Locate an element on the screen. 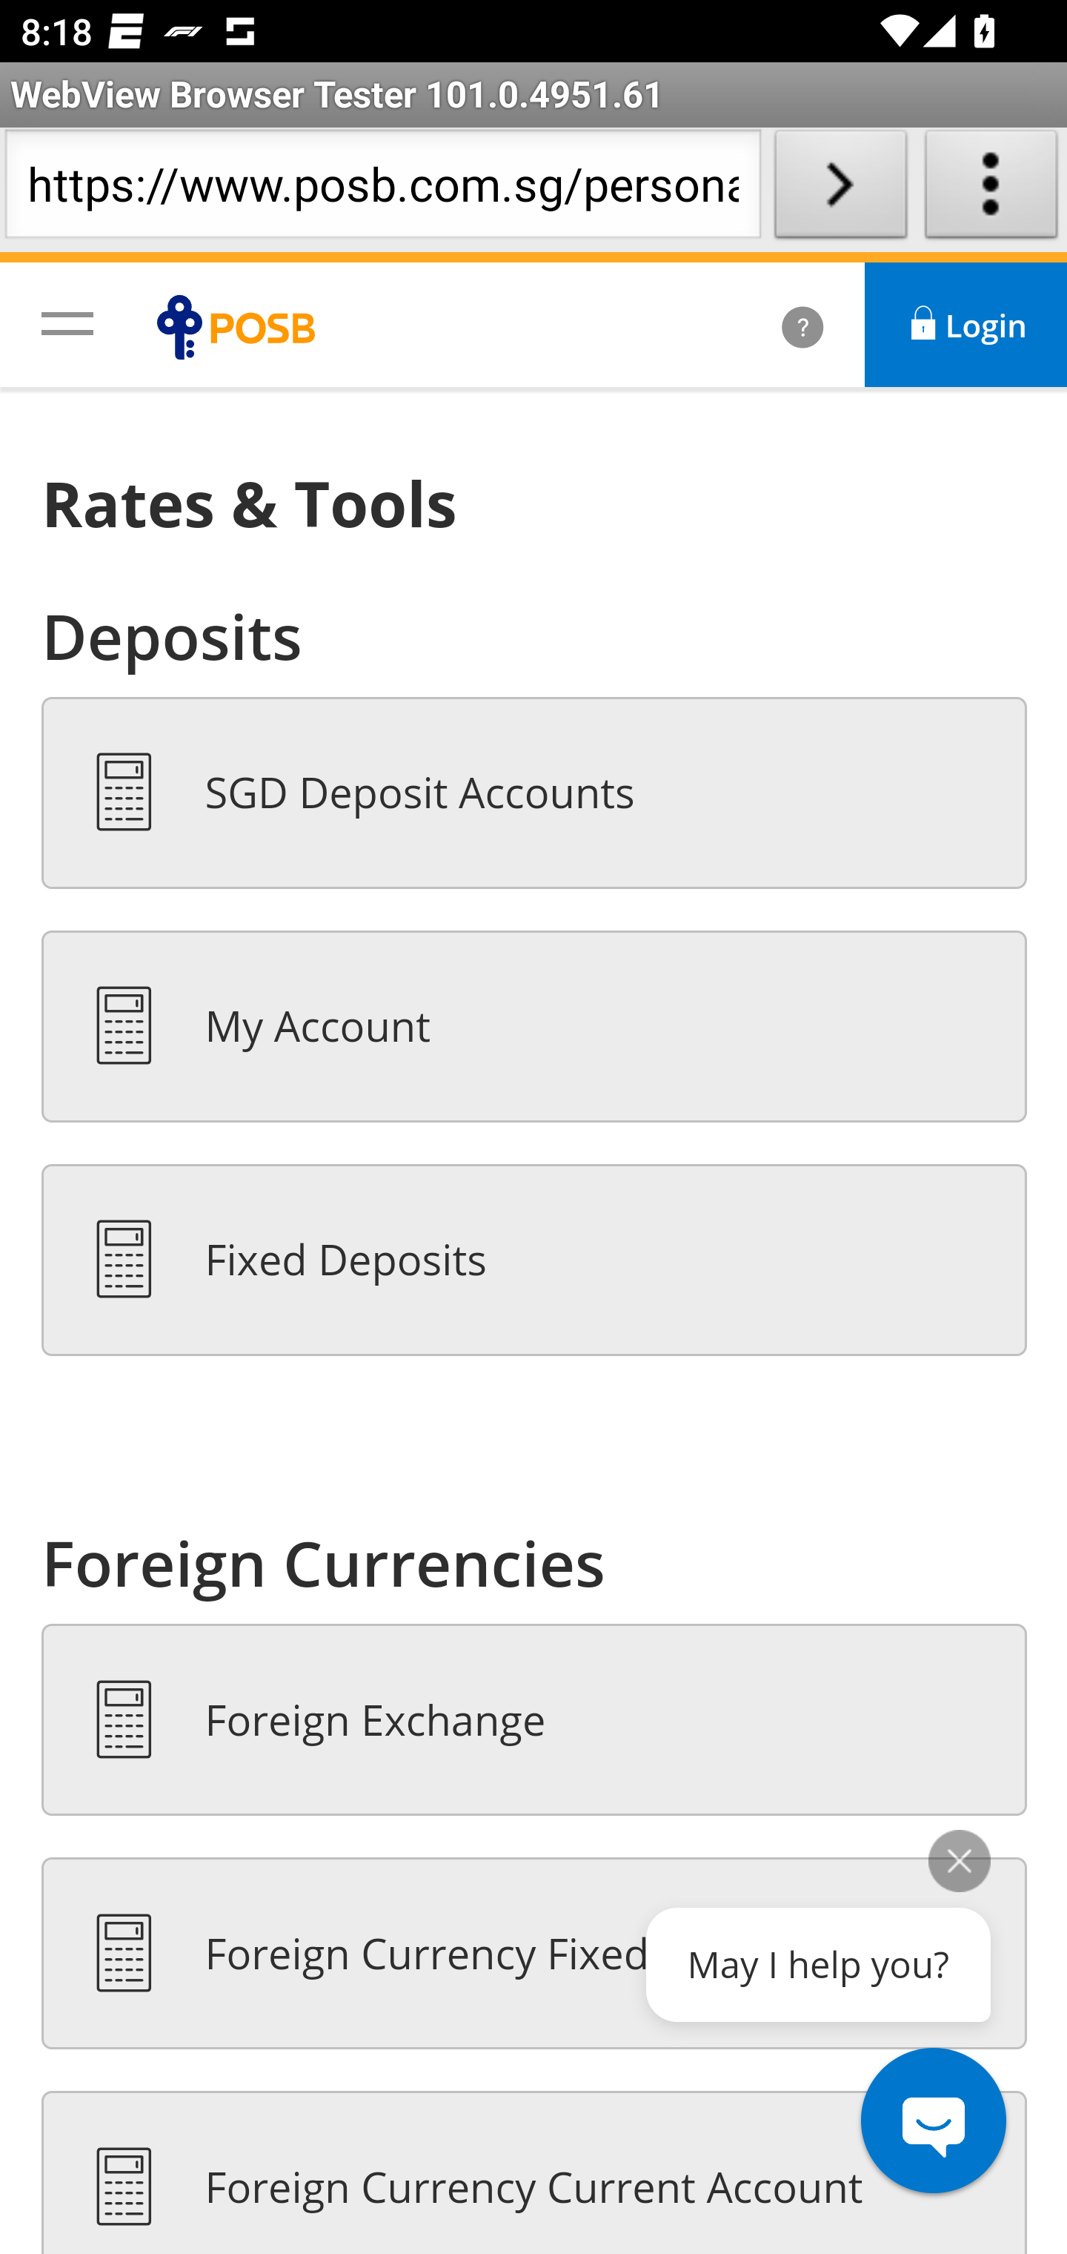 The image size is (1067, 2254). ﱲ is located at coordinates (771, 325).